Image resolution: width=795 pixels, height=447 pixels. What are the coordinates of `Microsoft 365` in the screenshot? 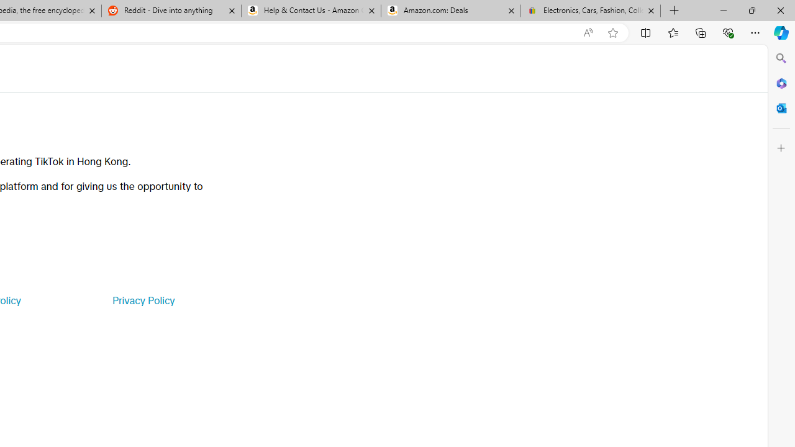 It's located at (781, 83).